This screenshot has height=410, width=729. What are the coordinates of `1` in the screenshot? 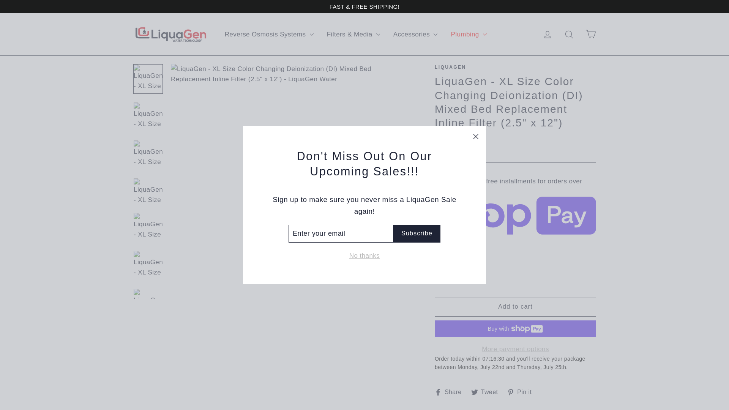 It's located at (453, 273).